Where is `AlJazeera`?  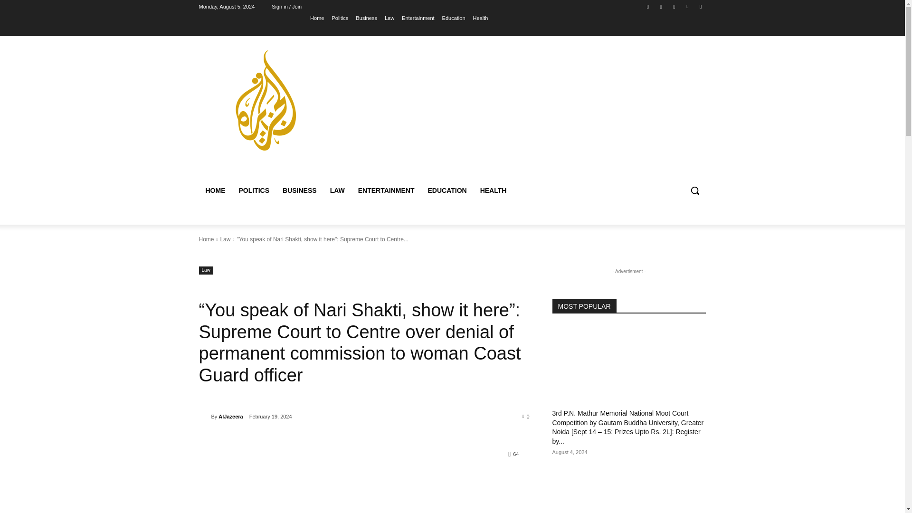
AlJazeera is located at coordinates (230, 416).